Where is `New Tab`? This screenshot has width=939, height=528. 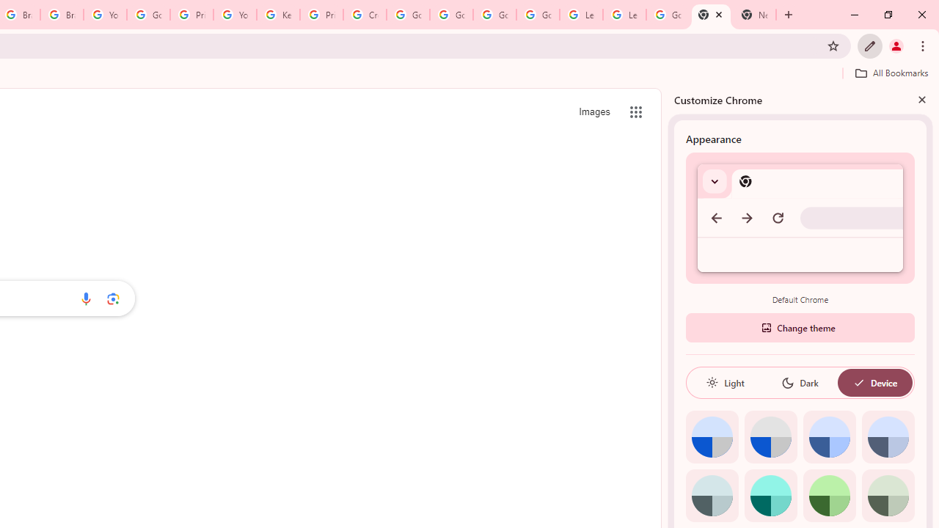
New Tab is located at coordinates (711, 15).